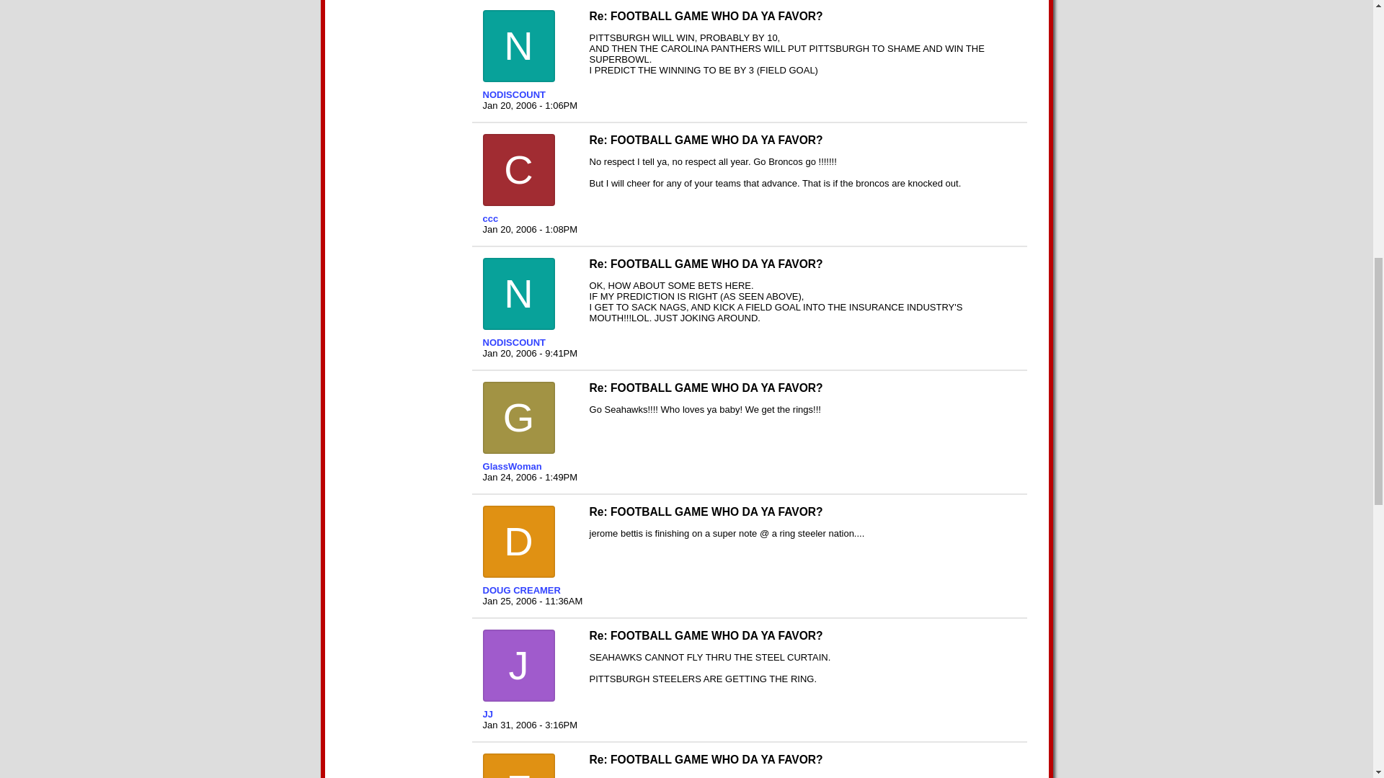 The image size is (1384, 778). What do you see at coordinates (530, 466) in the screenshot?
I see `GlassWoman` at bounding box center [530, 466].